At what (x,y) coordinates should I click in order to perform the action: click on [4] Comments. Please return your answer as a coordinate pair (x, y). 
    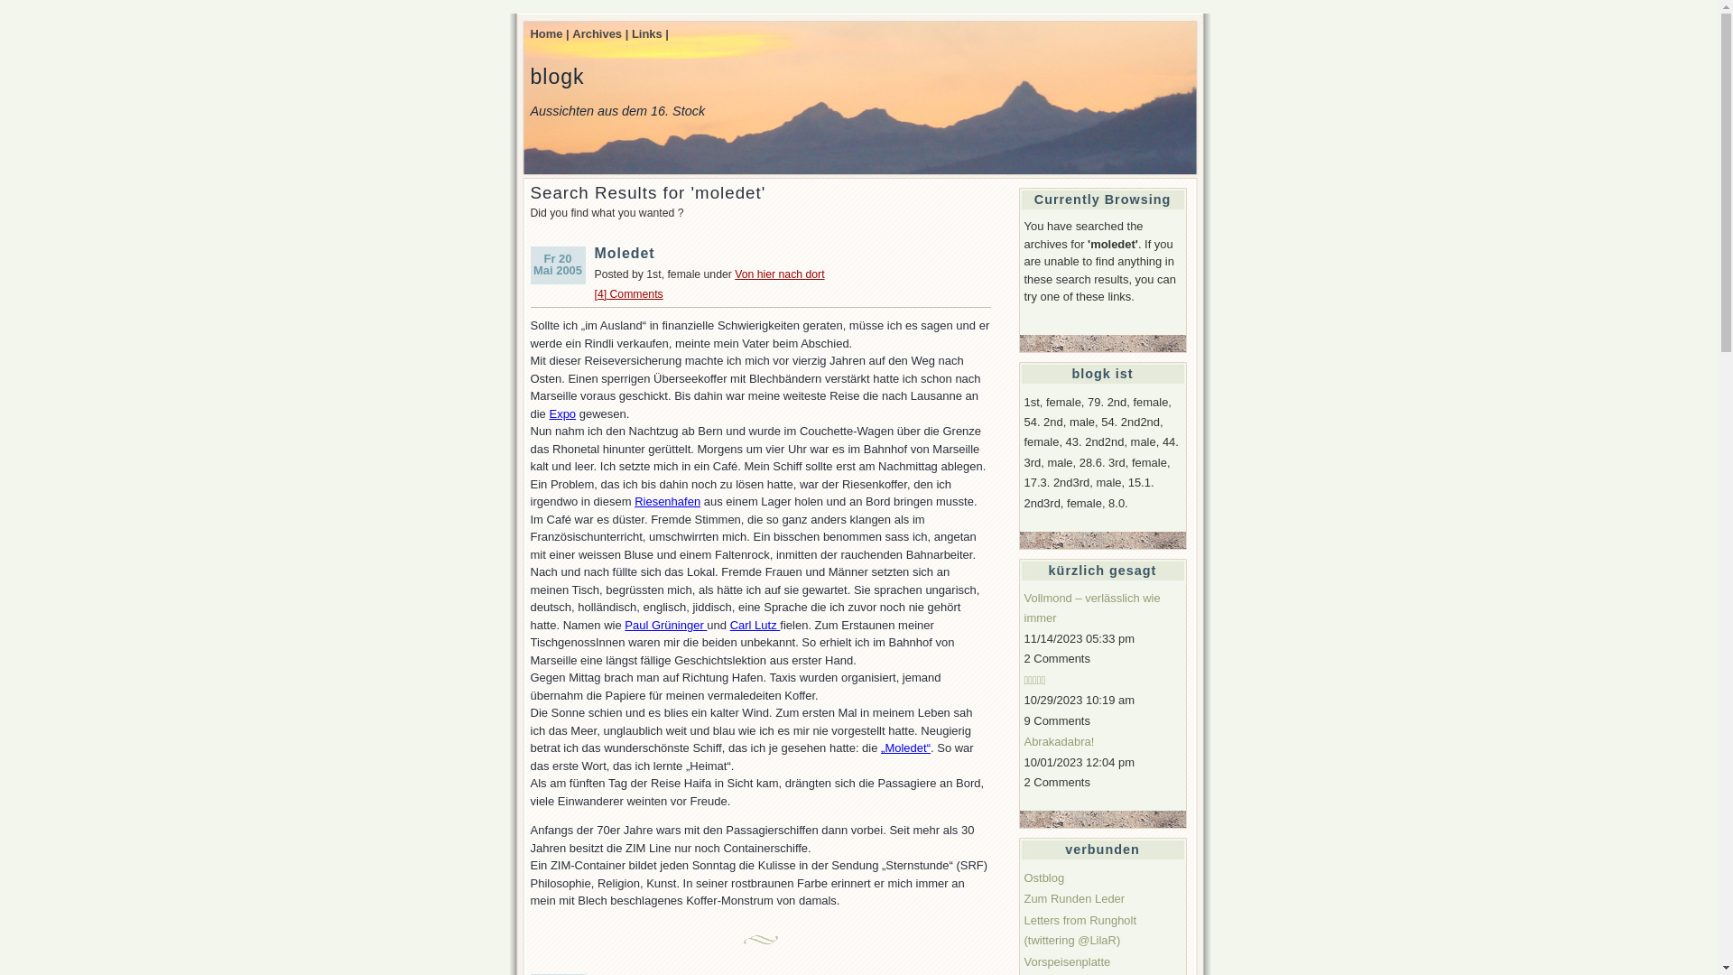
    Looking at the image, I should click on (628, 294).